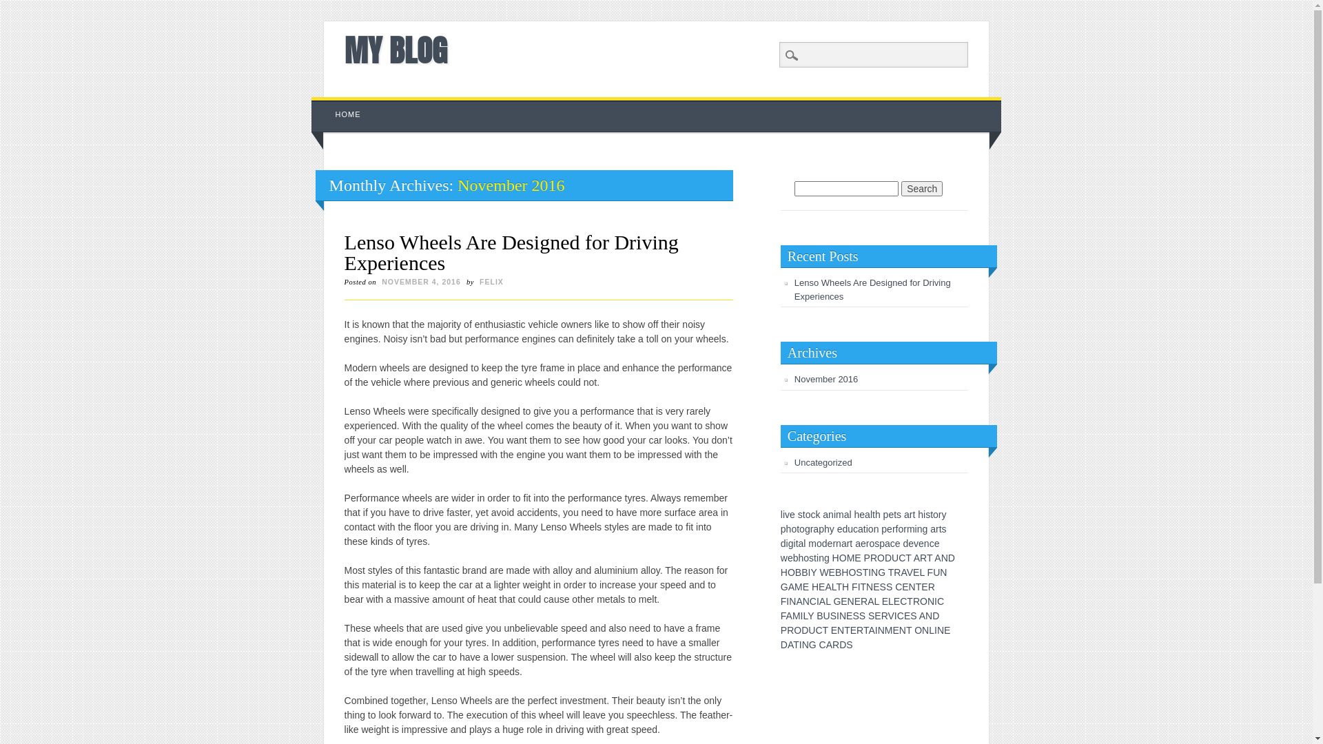  What do you see at coordinates (925, 587) in the screenshot?
I see `E` at bounding box center [925, 587].